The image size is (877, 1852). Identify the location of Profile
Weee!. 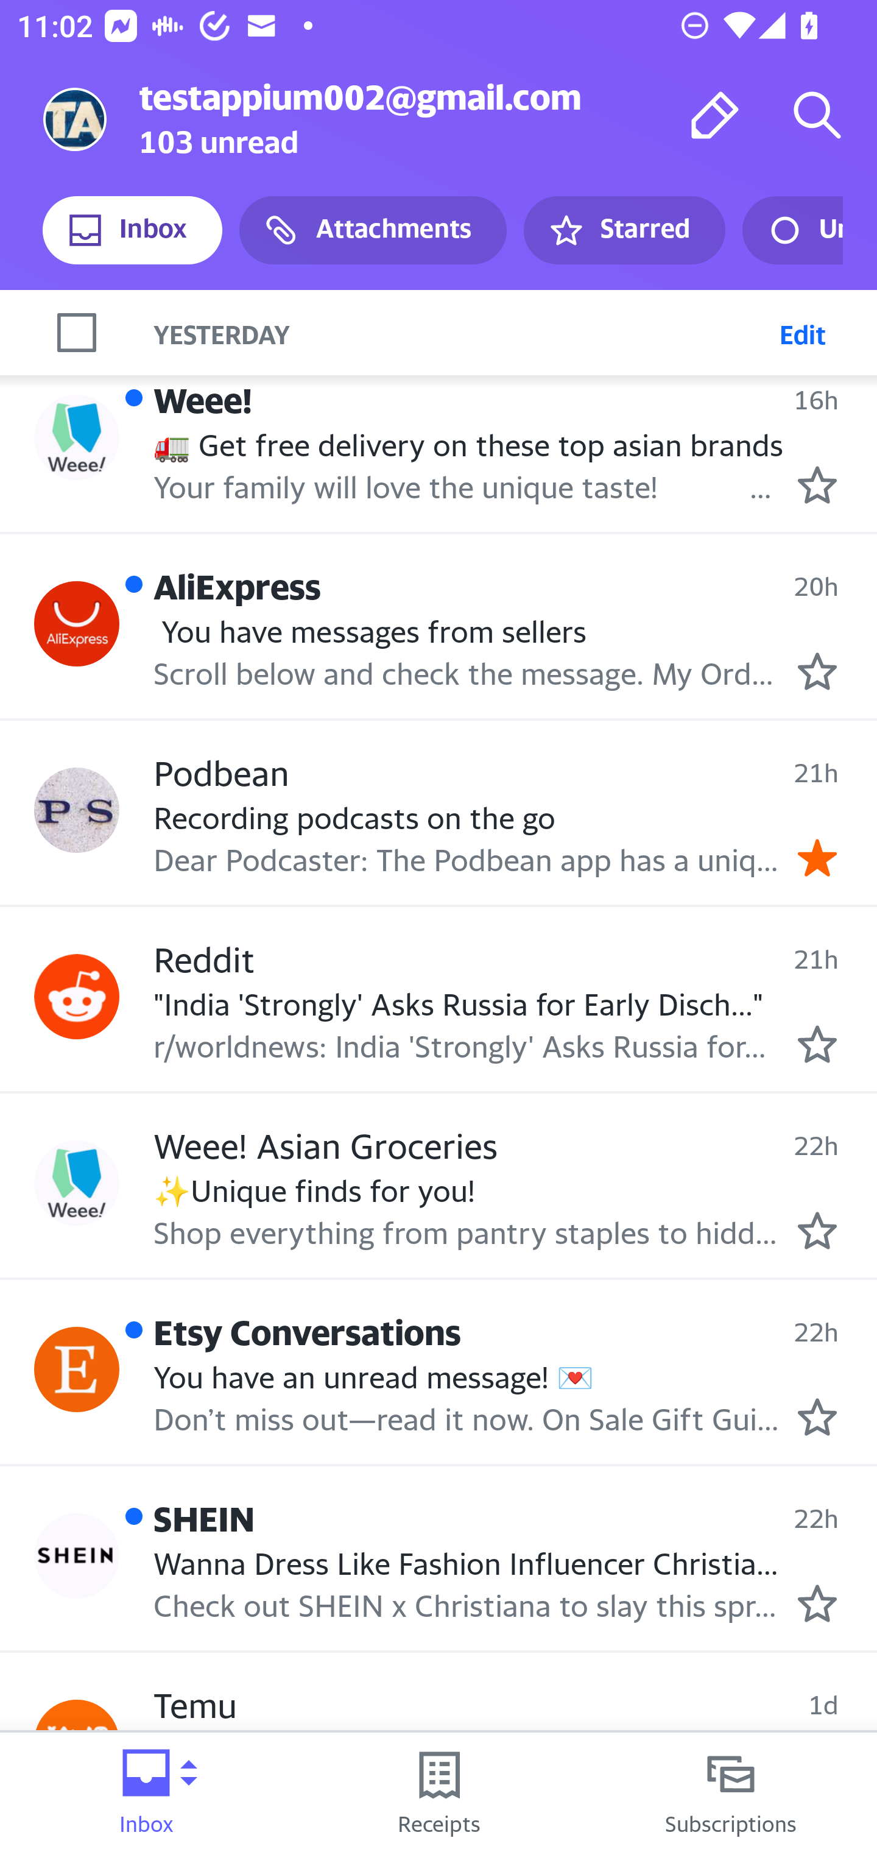
(77, 437).